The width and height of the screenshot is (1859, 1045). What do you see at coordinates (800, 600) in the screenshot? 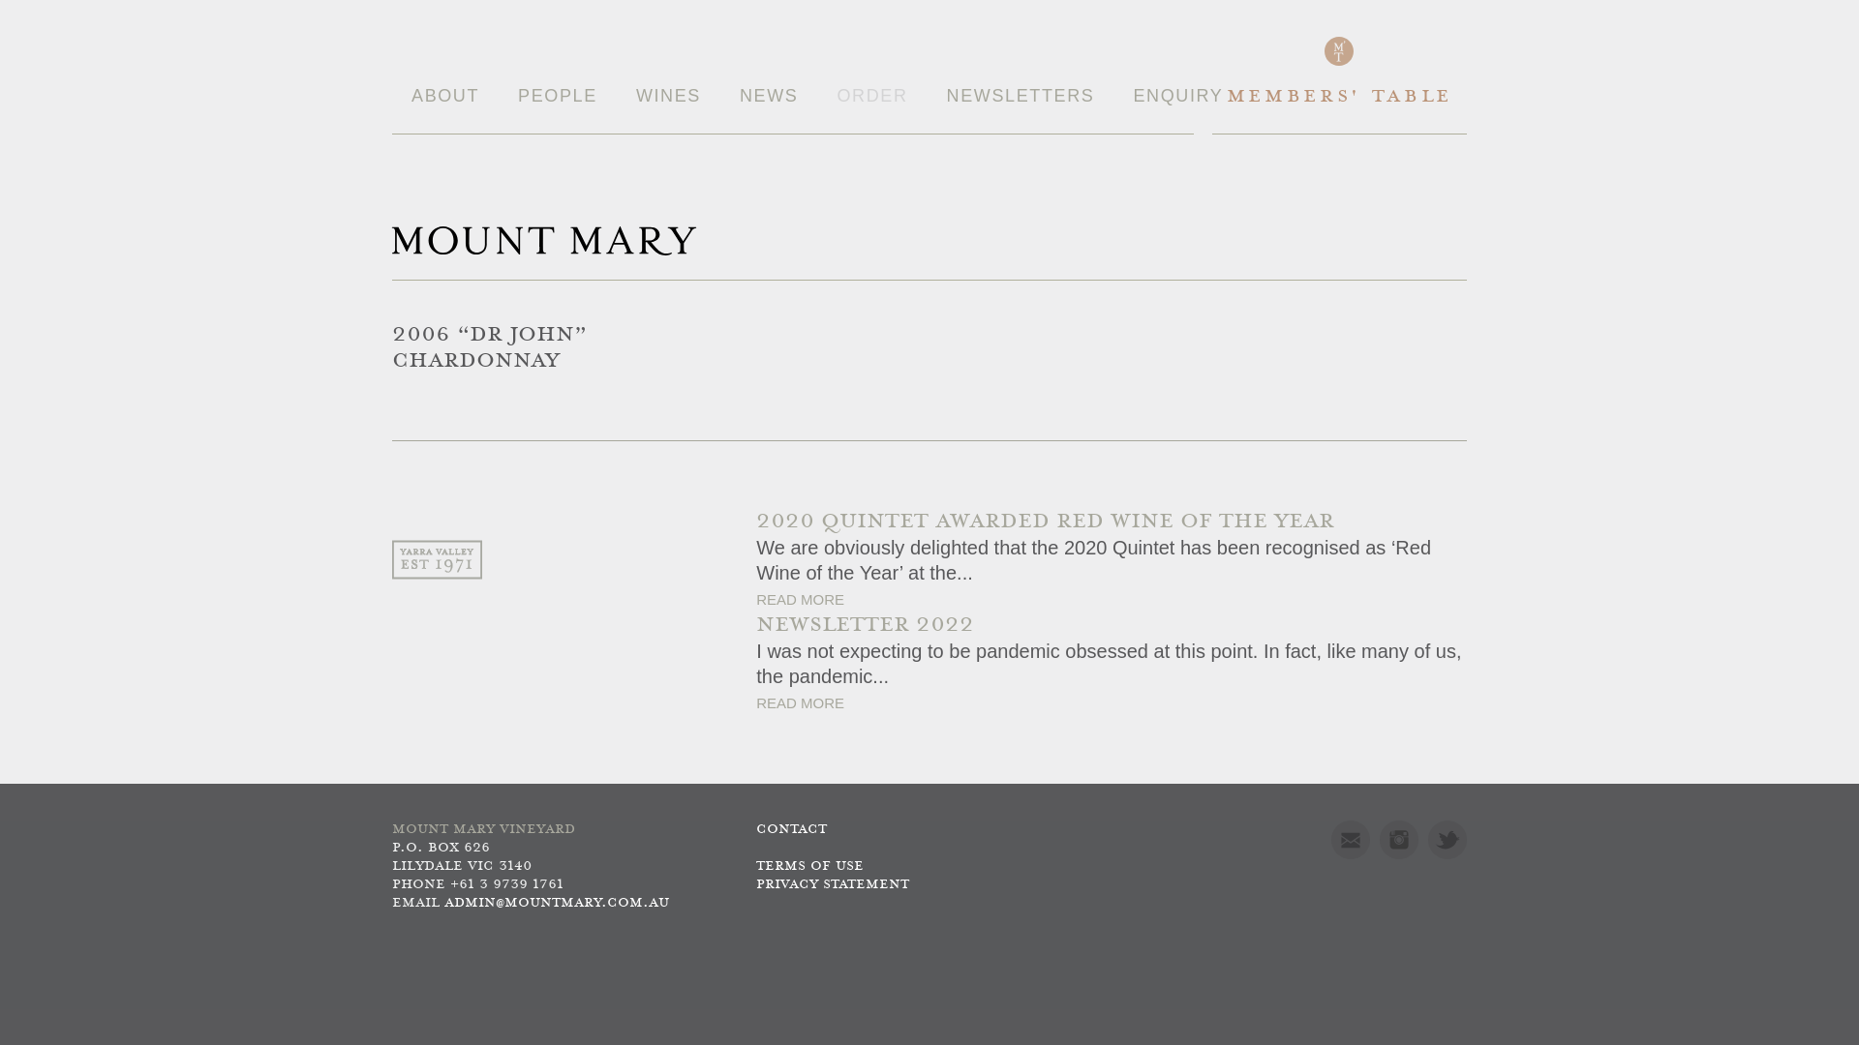
I see `READ MORE` at bounding box center [800, 600].